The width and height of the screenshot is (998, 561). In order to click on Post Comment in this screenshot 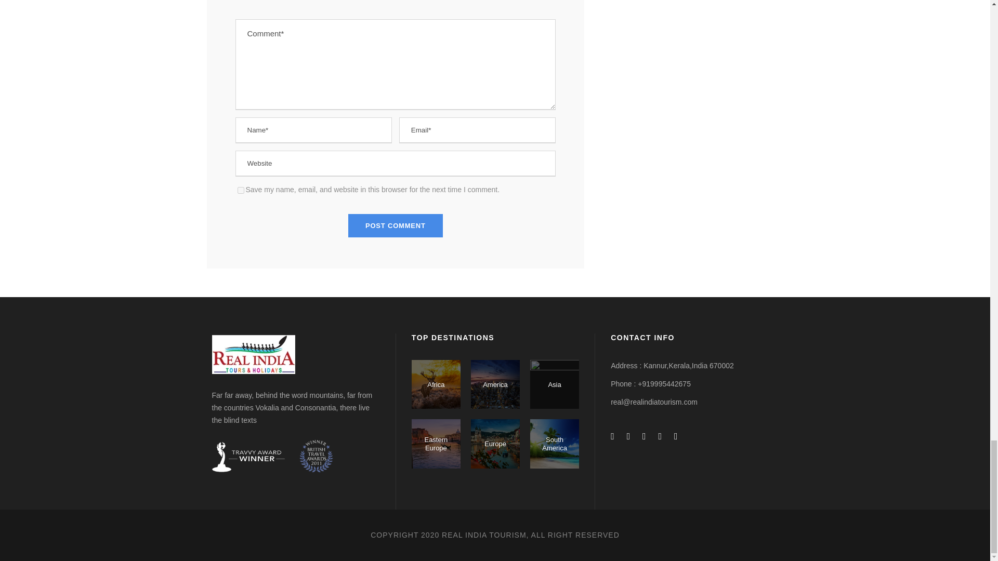, I will do `click(396, 225)`.